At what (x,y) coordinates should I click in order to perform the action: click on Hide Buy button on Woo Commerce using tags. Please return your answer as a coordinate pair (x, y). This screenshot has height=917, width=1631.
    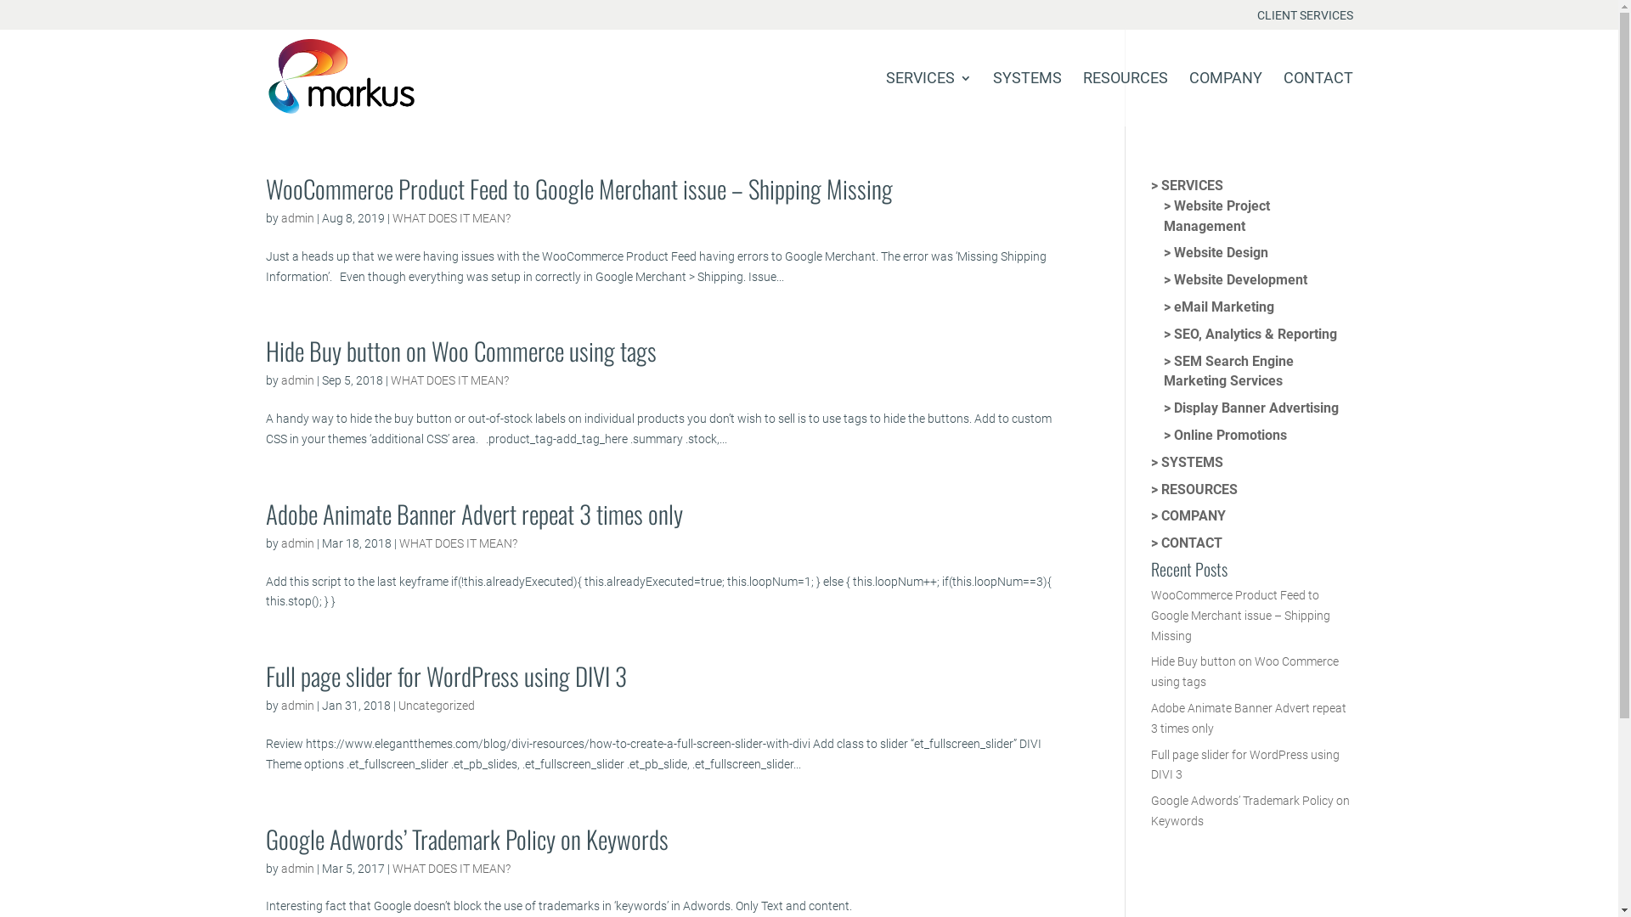
    Looking at the image, I should click on (1245, 672).